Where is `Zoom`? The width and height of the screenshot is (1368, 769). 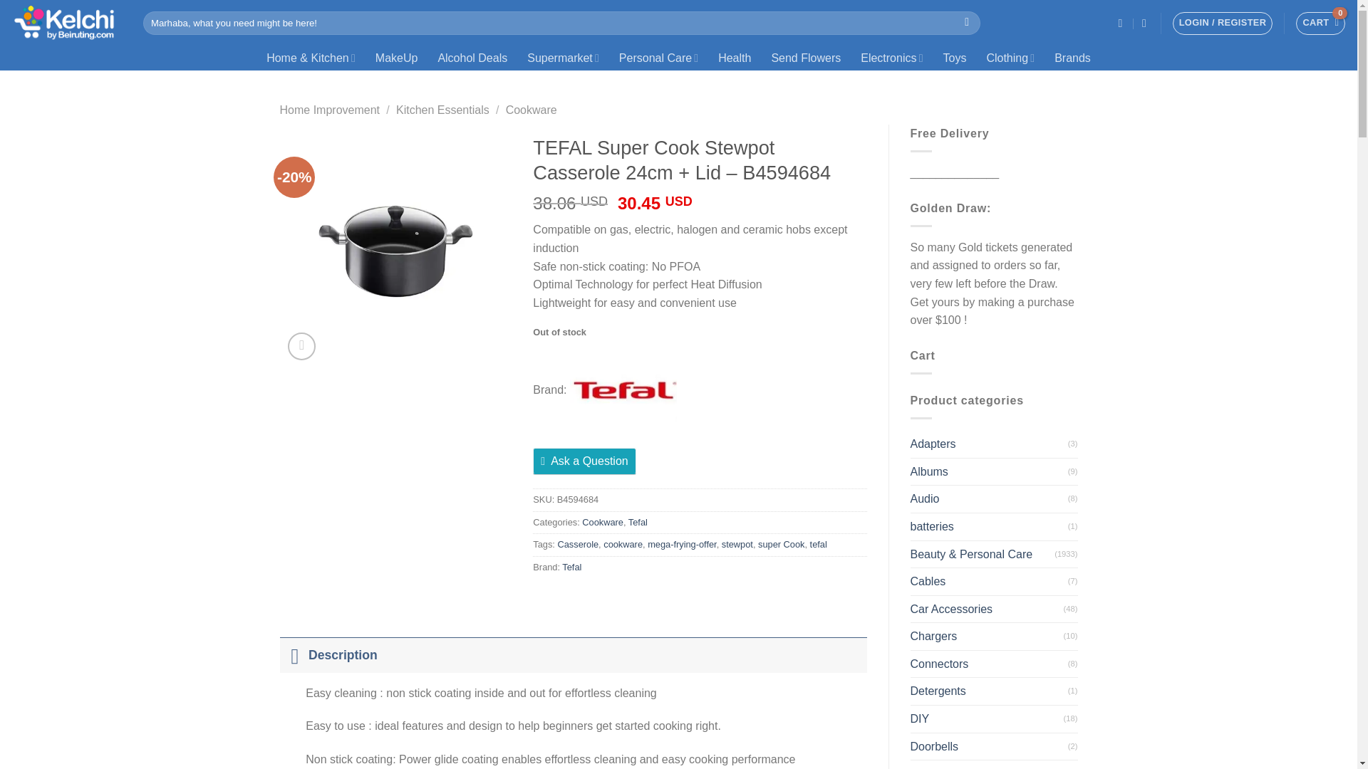
Zoom is located at coordinates (301, 346).